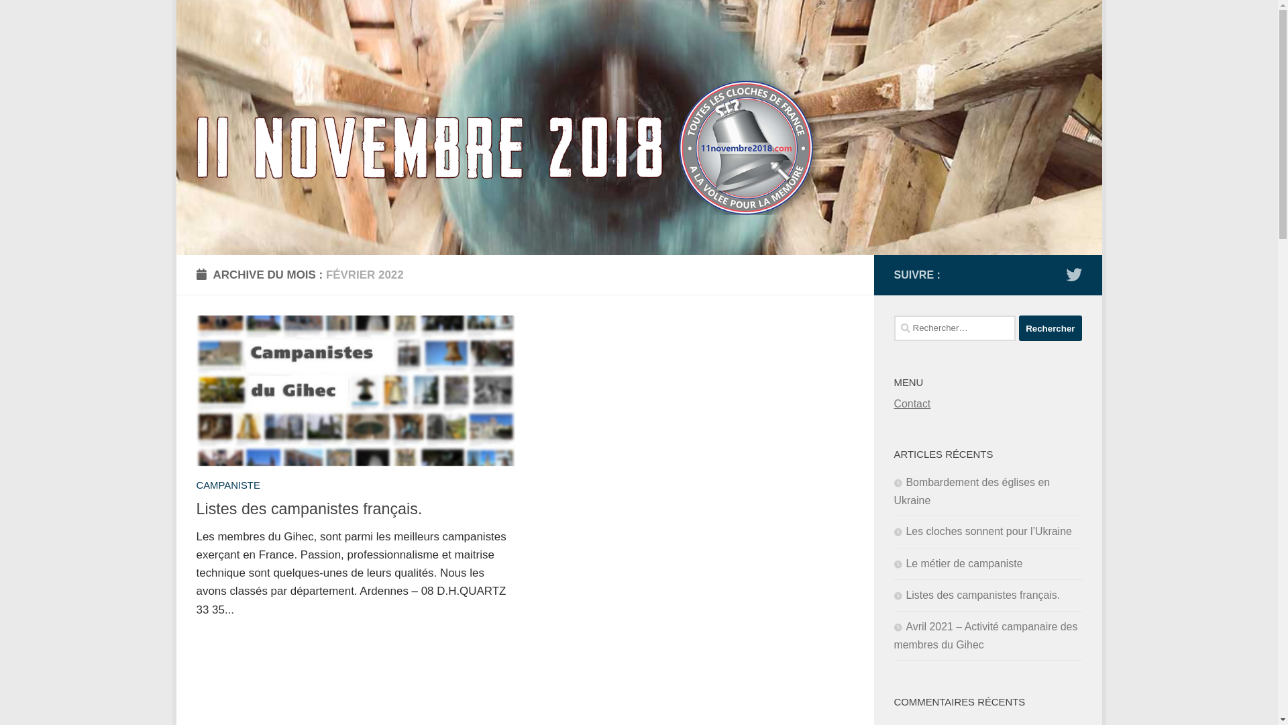  Describe the element at coordinates (1073, 275) in the screenshot. I see `Suivez-nous sur Twitter` at that location.